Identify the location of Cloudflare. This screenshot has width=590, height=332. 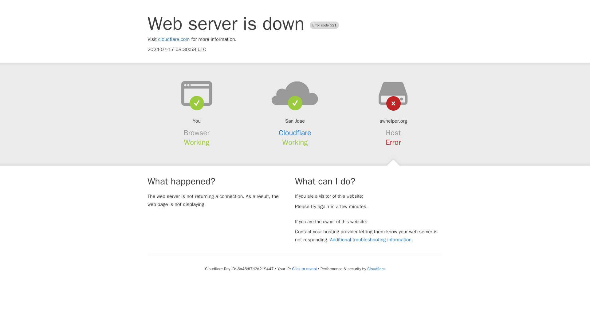
(295, 133).